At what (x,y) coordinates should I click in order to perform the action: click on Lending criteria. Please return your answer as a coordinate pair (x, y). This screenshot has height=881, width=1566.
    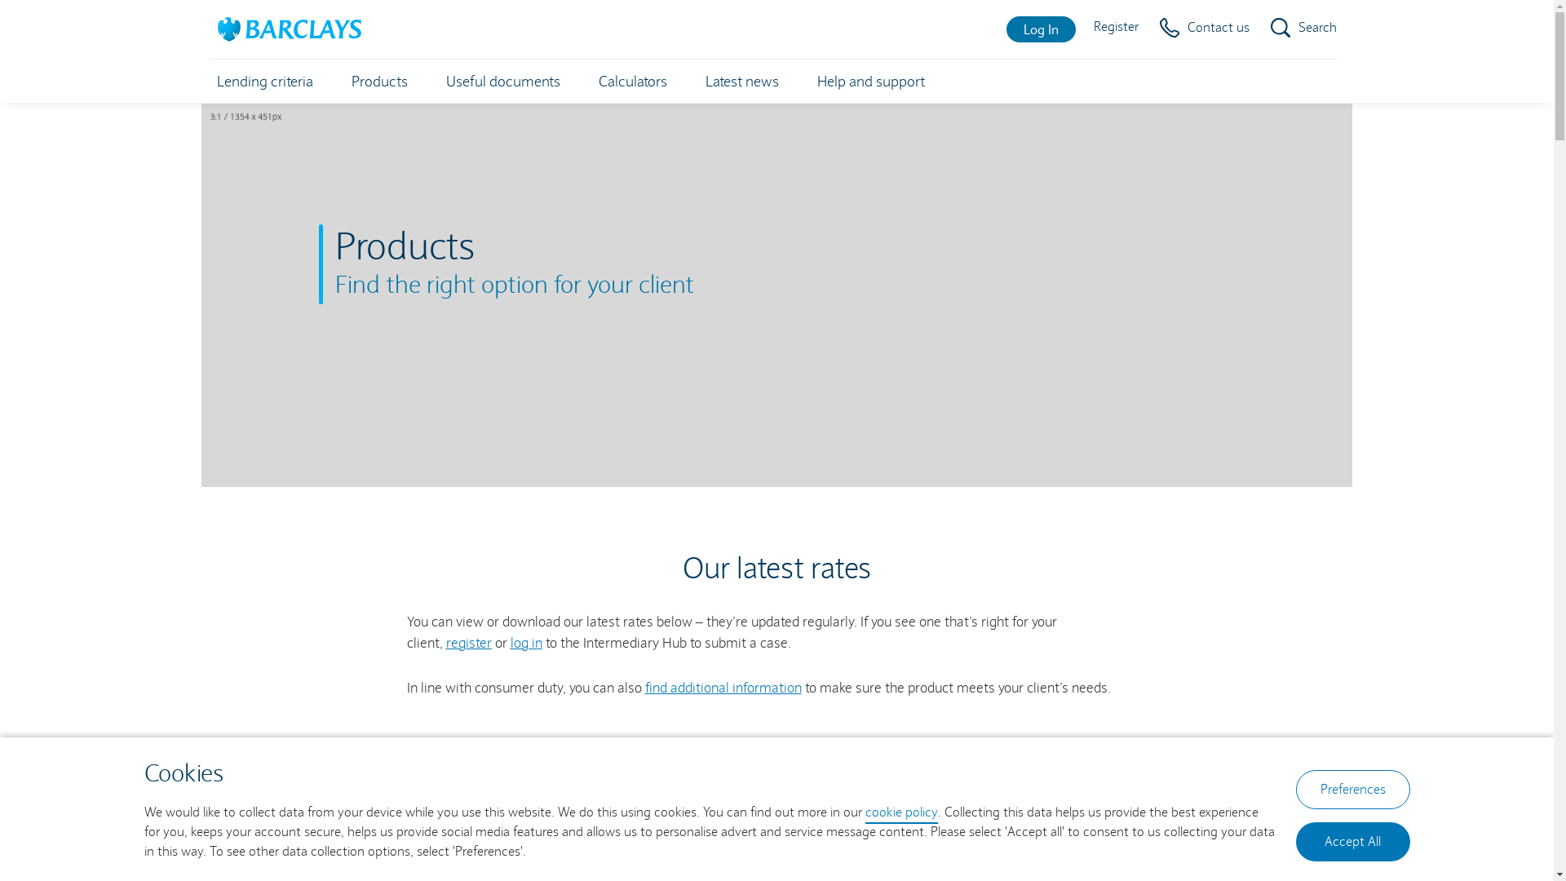
    Looking at the image, I should click on (265, 82).